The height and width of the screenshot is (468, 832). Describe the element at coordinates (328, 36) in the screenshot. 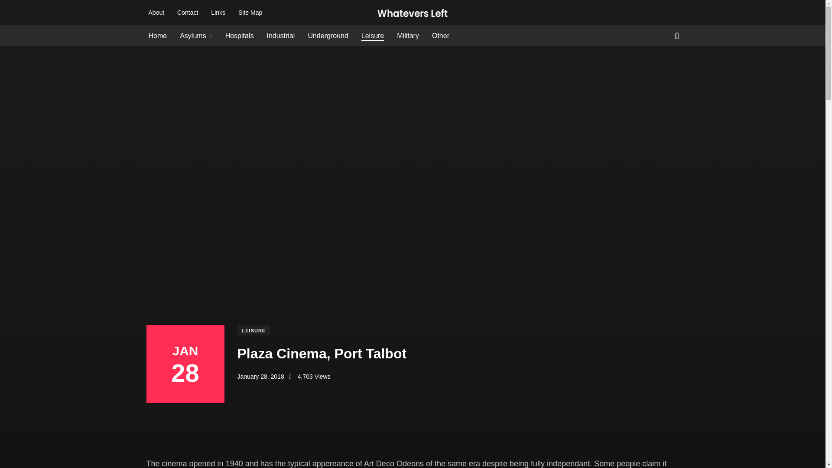

I see `Underground` at that location.